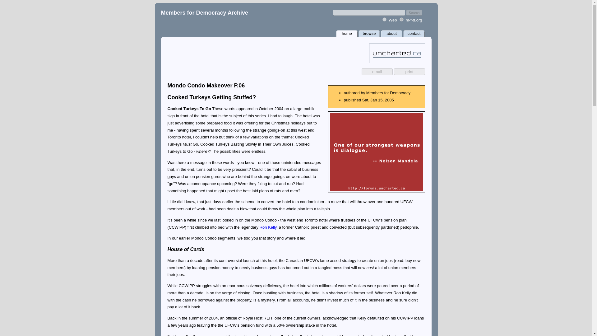 Image resolution: width=597 pixels, height=336 pixels. I want to click on Advertisement, so click(376, 152).